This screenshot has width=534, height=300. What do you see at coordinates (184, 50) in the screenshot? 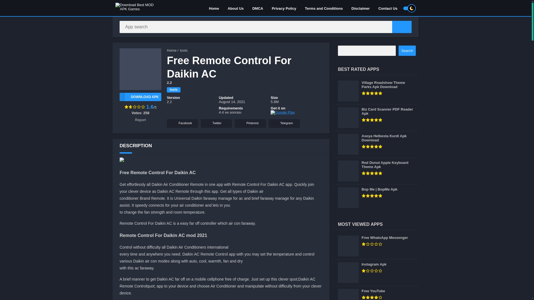
I see `tools` at bounding box center [184, 50].